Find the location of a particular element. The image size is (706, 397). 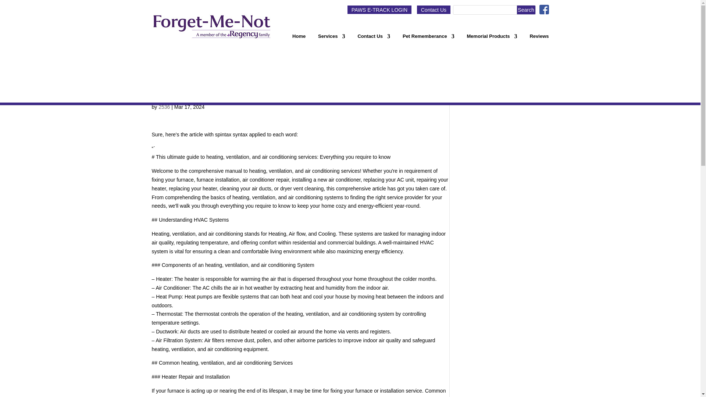

Reviews is located at coordinates (539, 39).